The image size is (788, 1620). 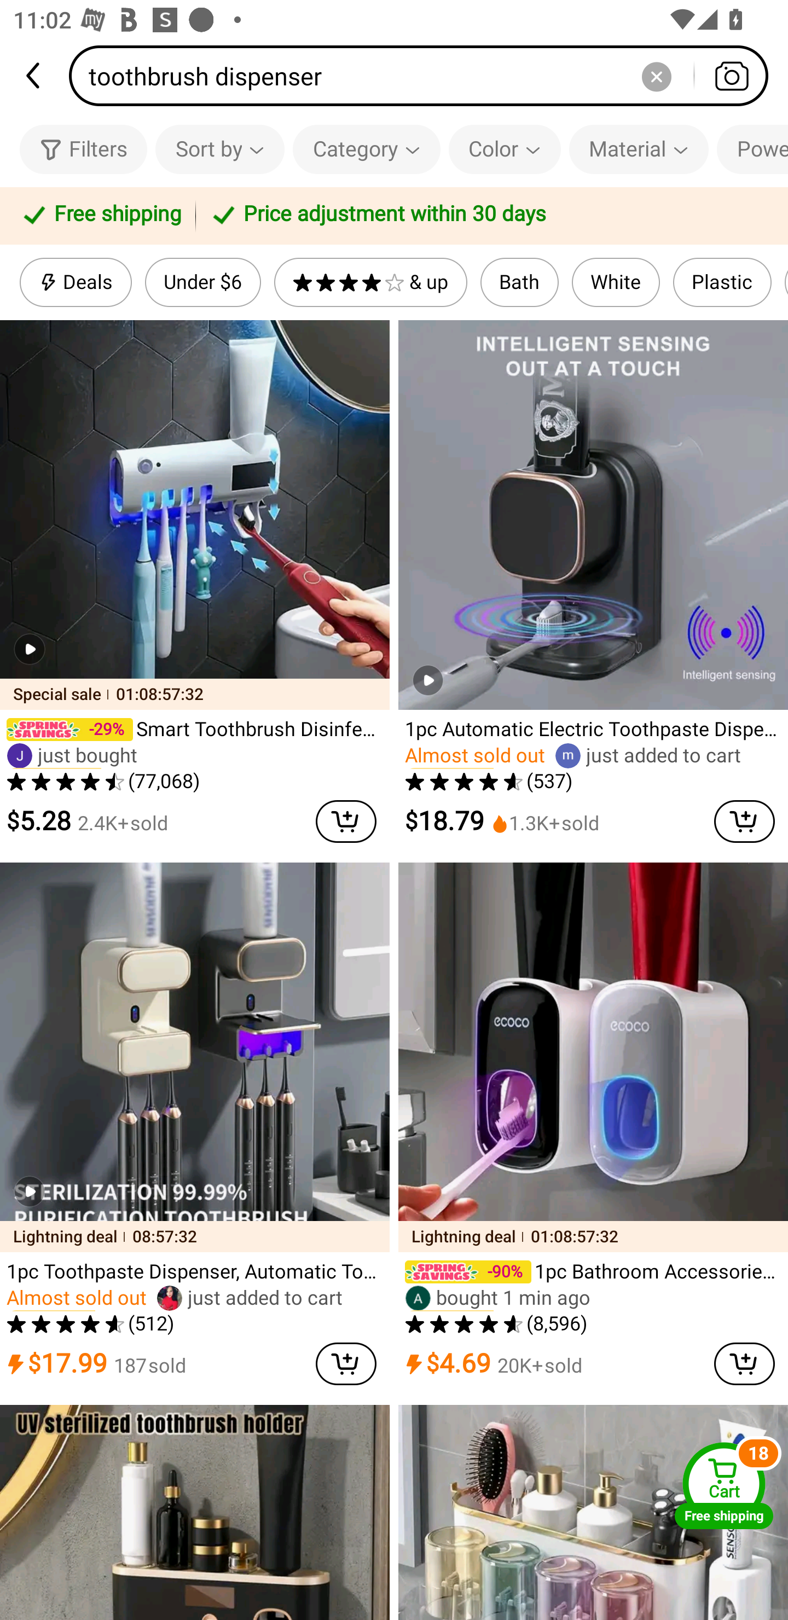 What do you see at coordinates (505, 149) in the screenshot?
I see `Color` at bounding box center [505, 149].